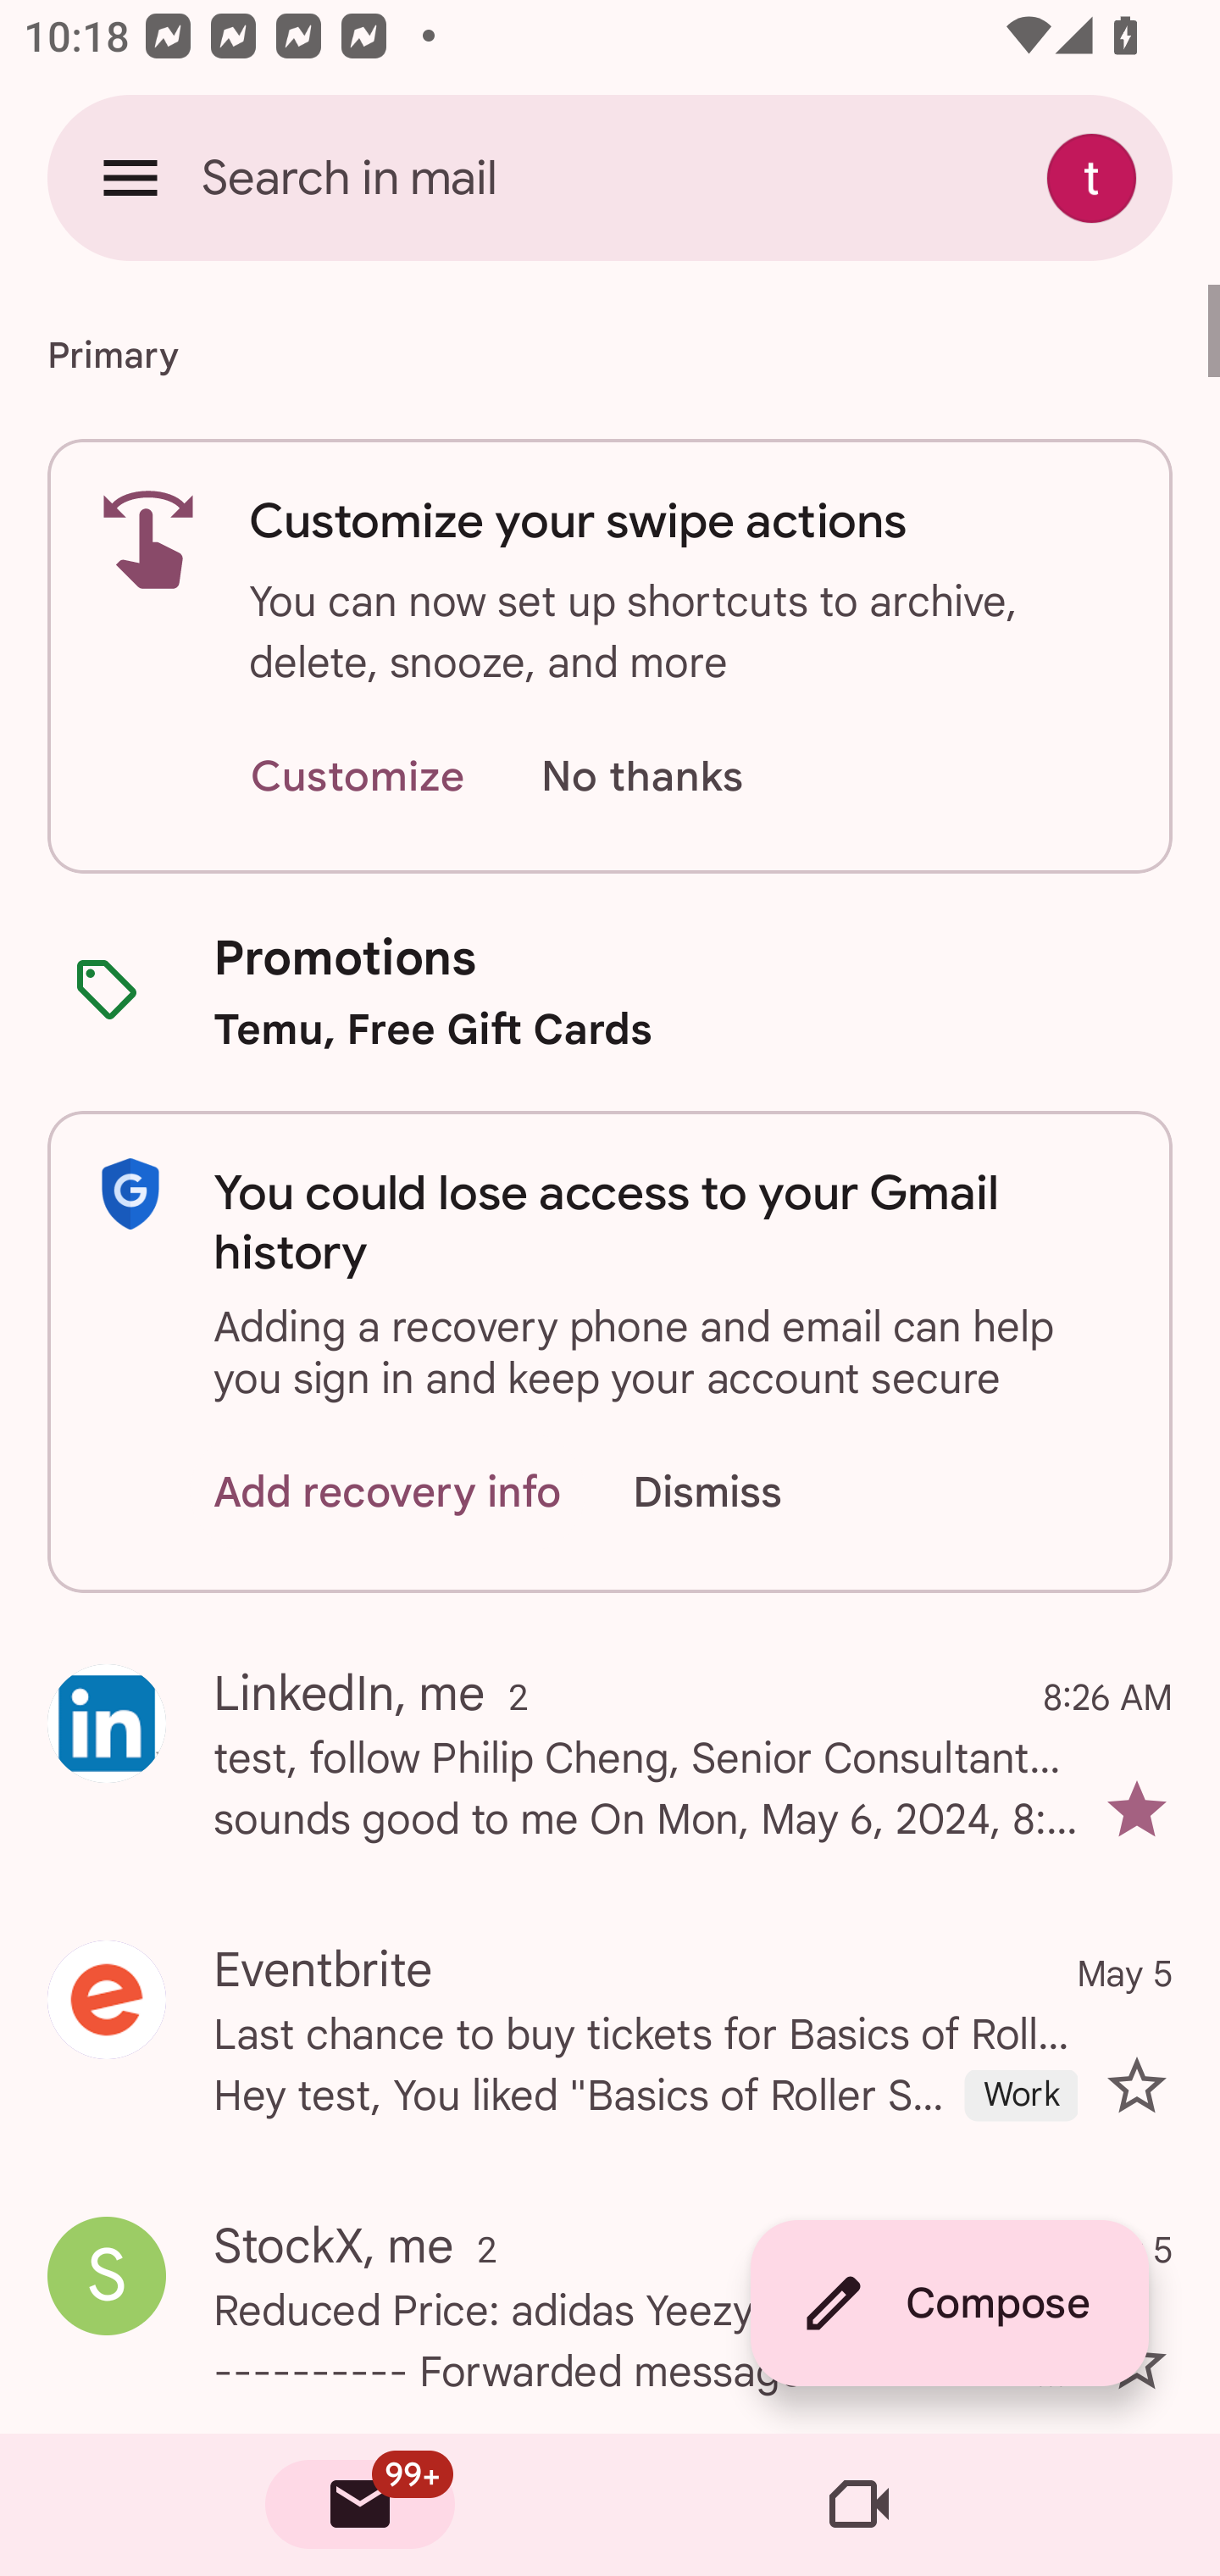  Describe the element at coordinates (739, 1493) in the screenshot. I see `Dismiss` at that location.